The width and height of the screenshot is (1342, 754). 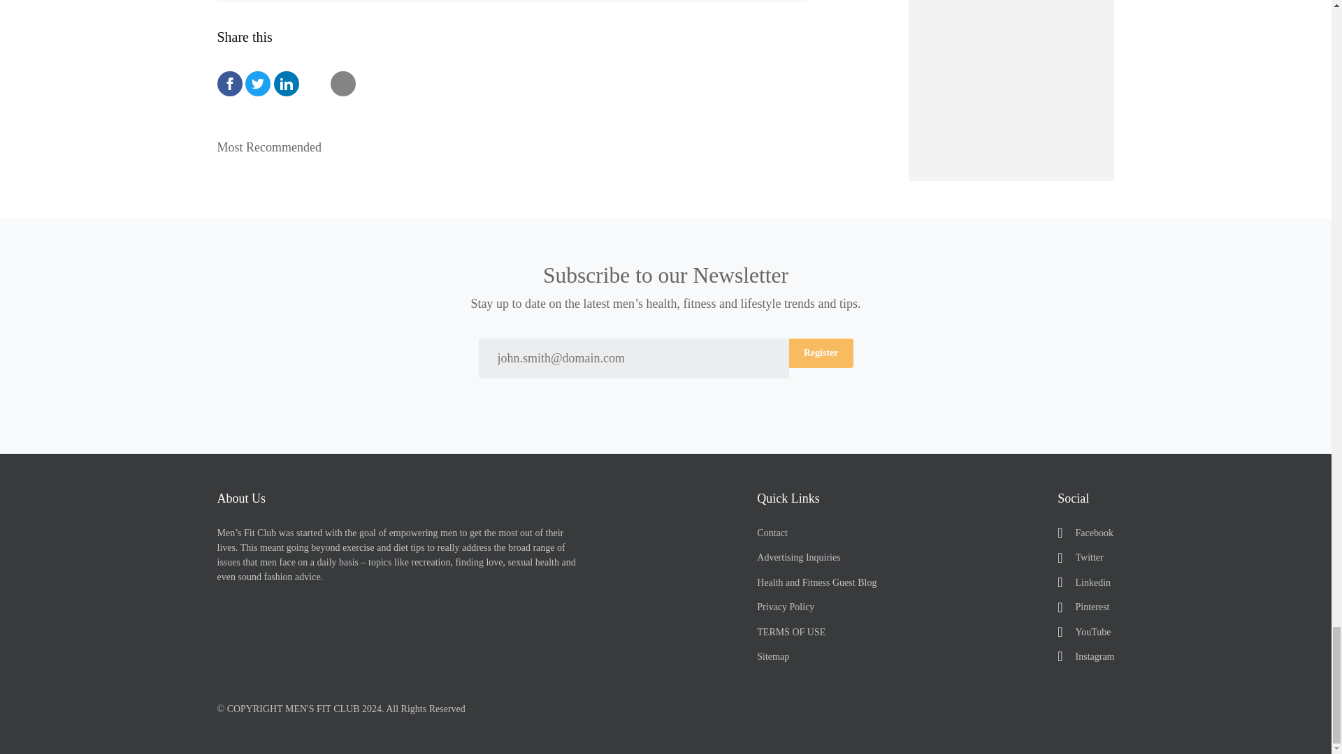 I want to click on Health and Fitness Guest Blog, so click(x=816, y=582).